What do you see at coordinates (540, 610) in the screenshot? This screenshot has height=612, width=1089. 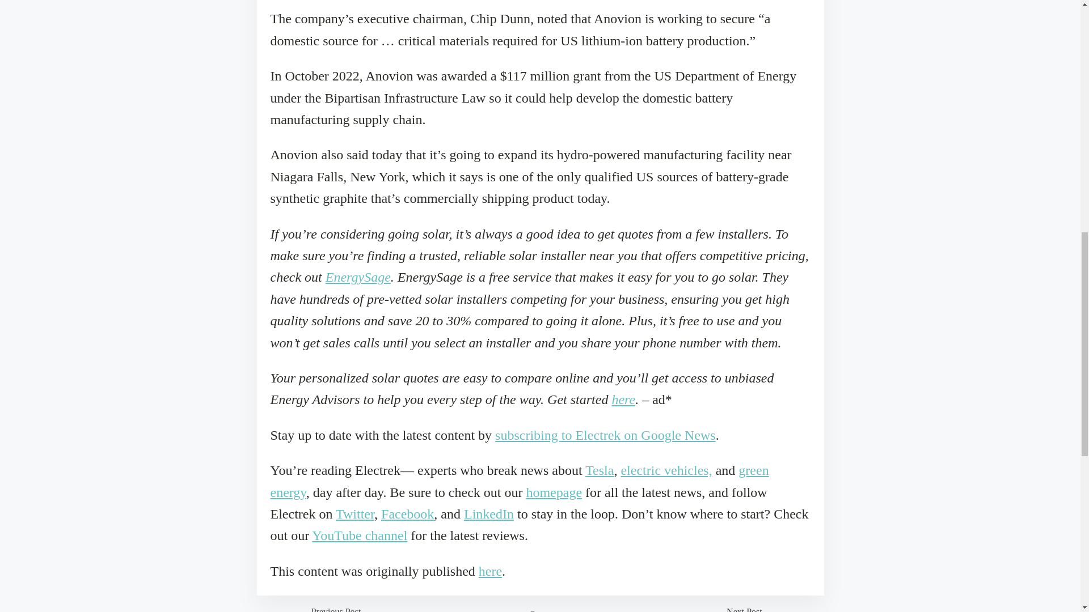 I see `Read More` at bounding box center [540, 610].